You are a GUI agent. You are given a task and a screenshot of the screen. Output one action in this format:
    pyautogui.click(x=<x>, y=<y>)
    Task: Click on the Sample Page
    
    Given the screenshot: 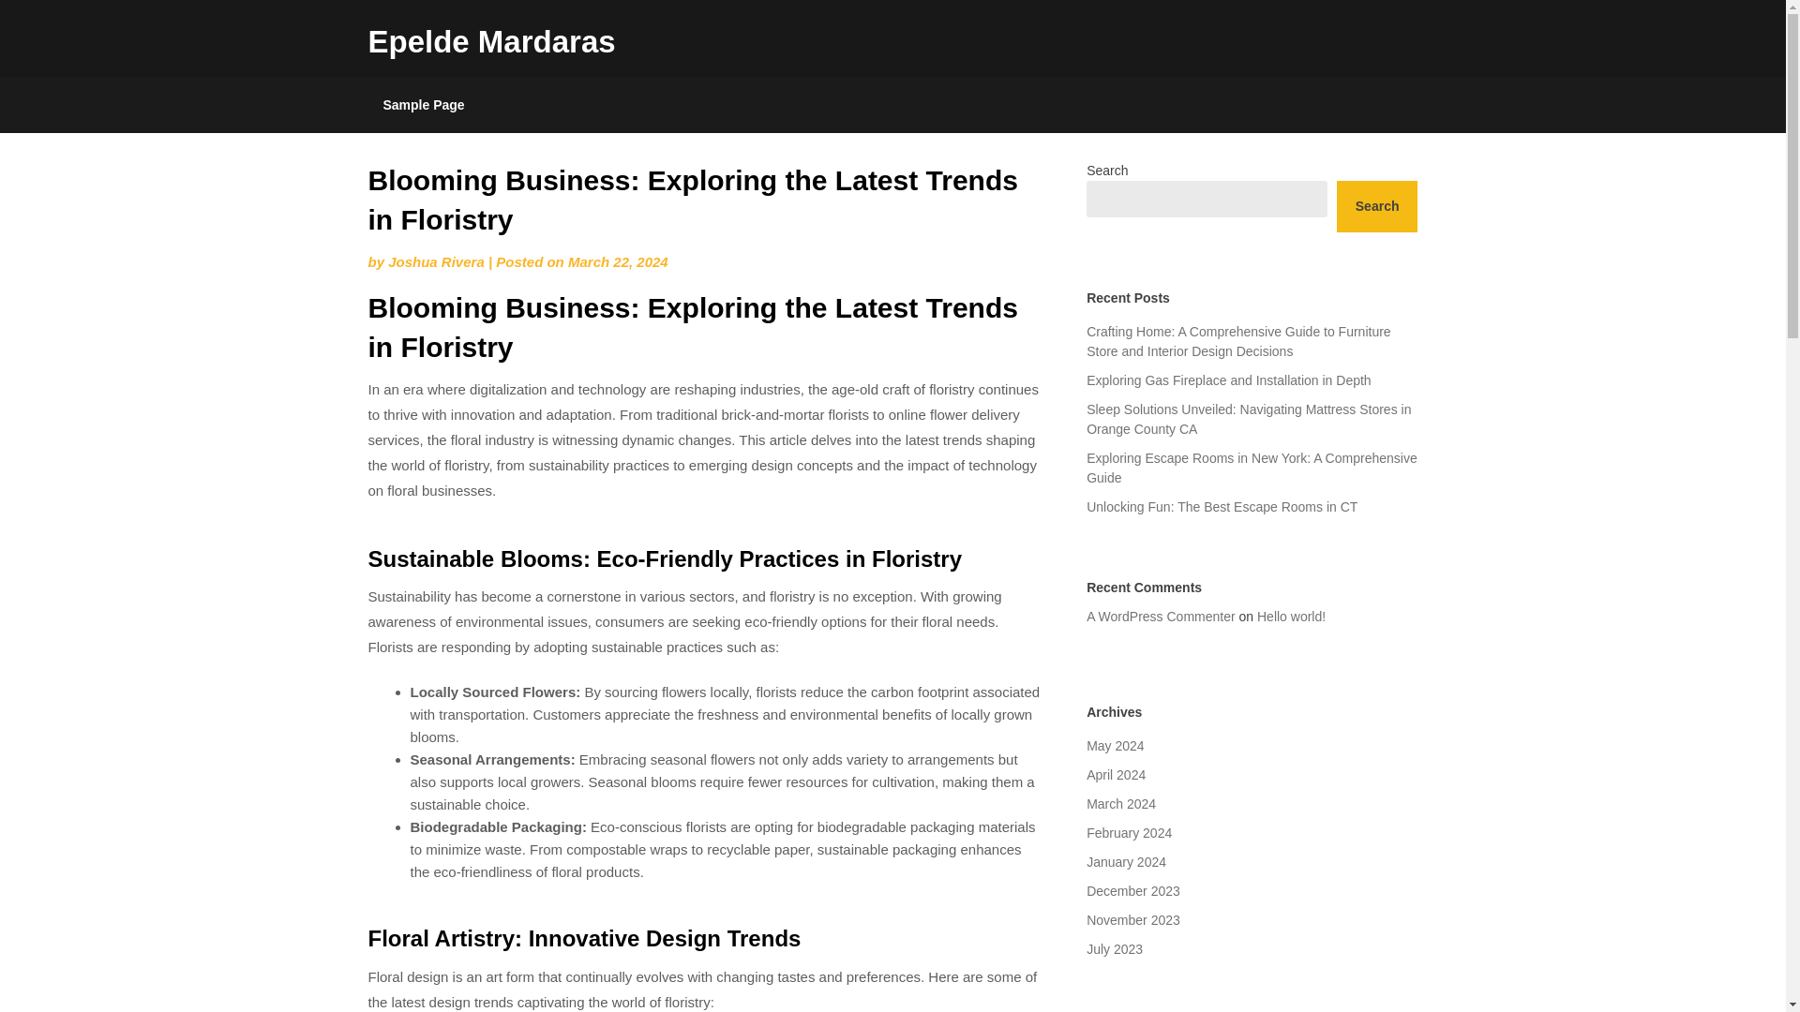 What is the action you would take?
    pyautogui.click(x=422, y=105)
    